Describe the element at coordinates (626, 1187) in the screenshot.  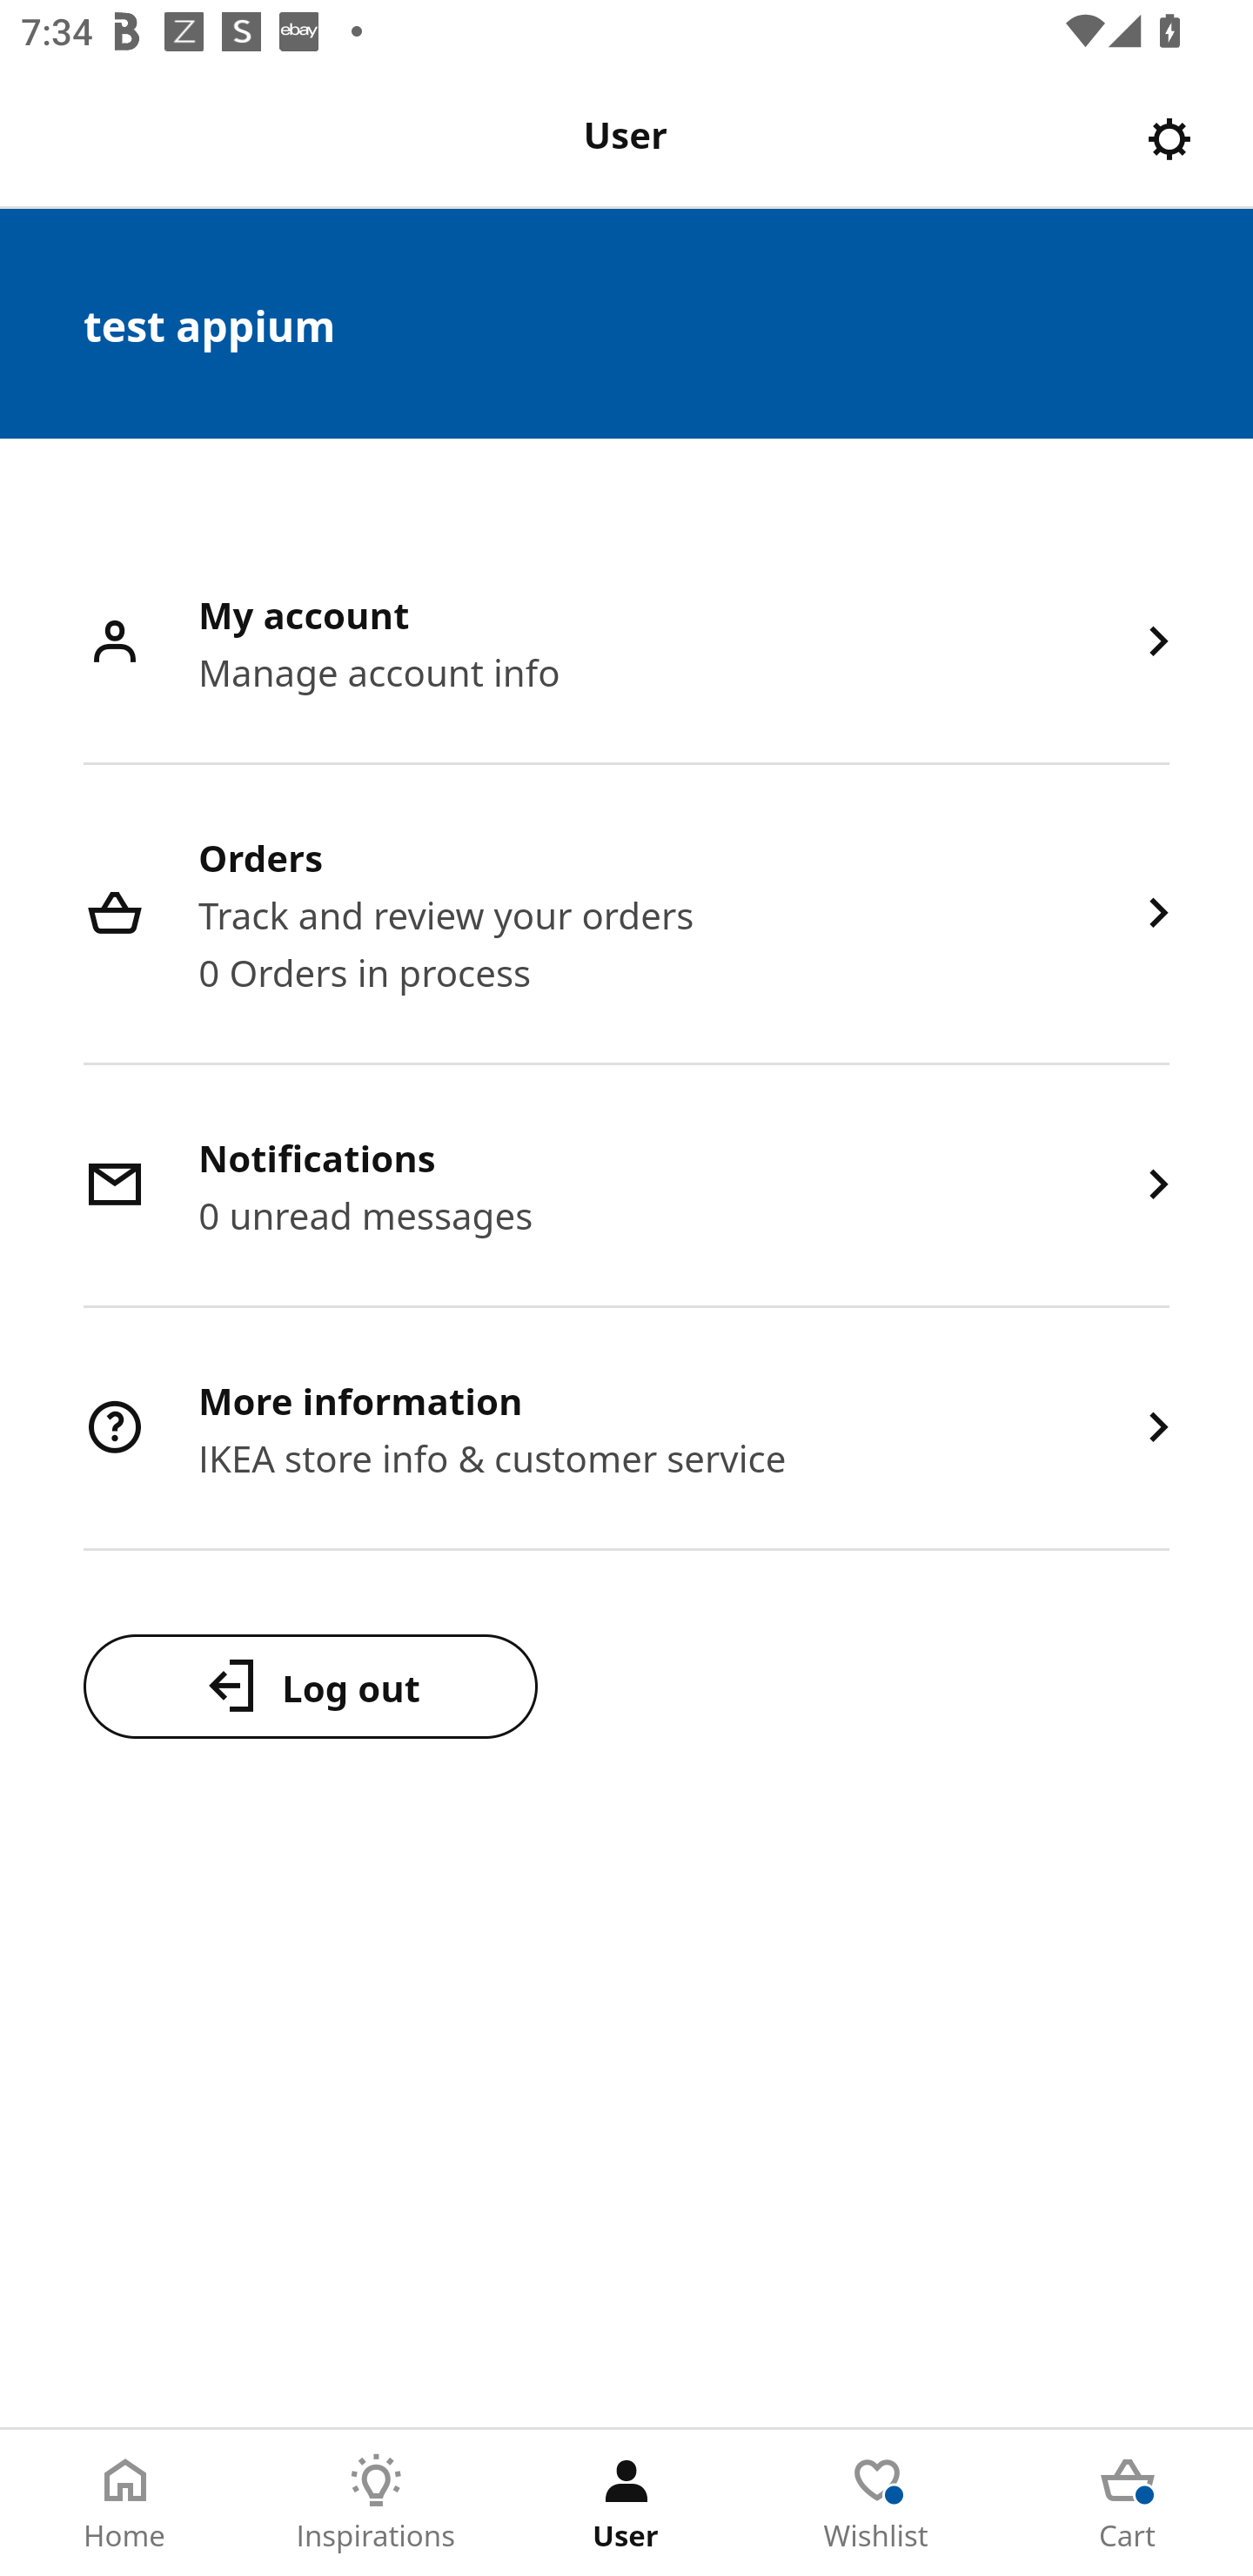
I see `Notifications
0 unread messages` at that location.